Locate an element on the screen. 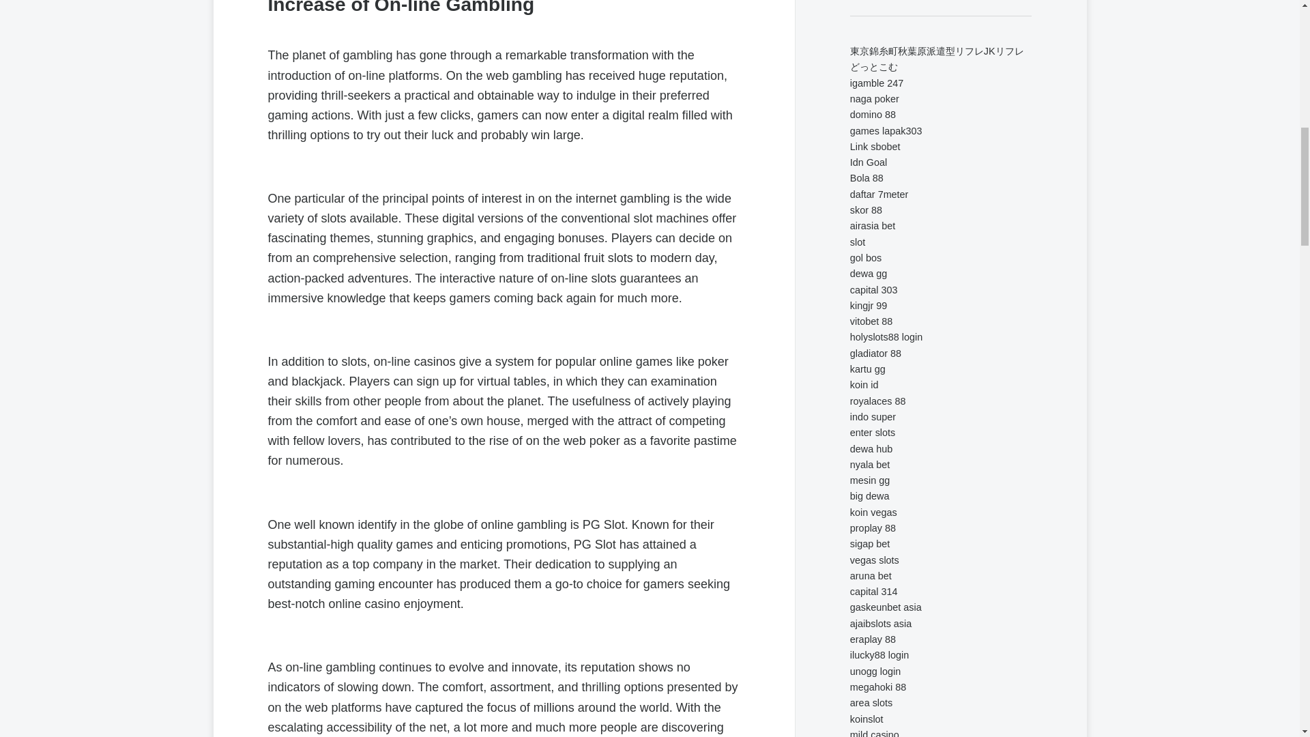 This screenshot has width=1310, height=737. naga poker is located at coordinates (875, 99).